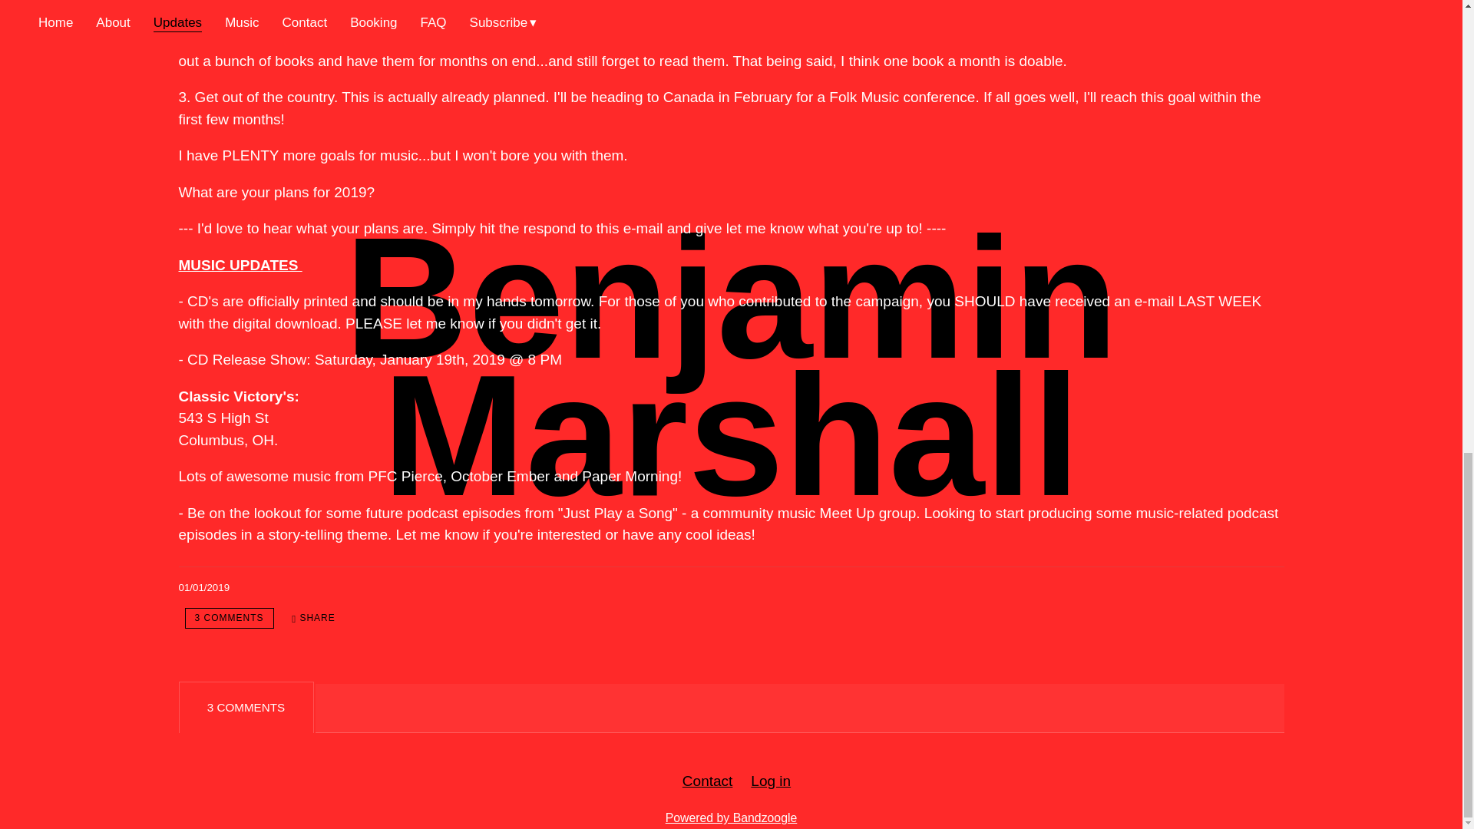  What do you see at coordinates (313, 617) in the screenshot?
I see `Share 2019: I Thought it was 2007 Still` at bounding box center [313, 617].